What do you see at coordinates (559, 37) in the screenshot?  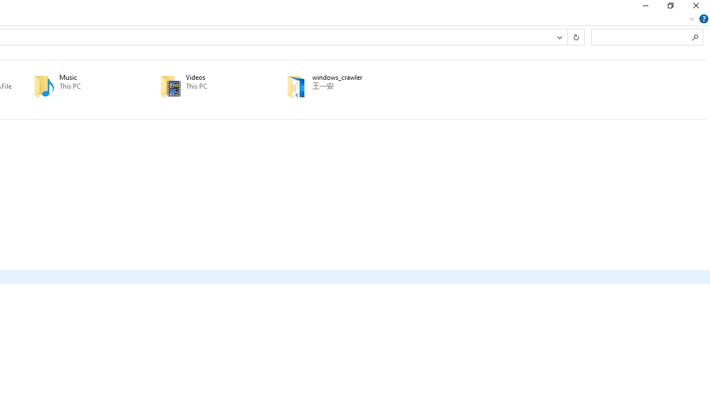 I see `Previous Locations` at bounding box center [559, 37].